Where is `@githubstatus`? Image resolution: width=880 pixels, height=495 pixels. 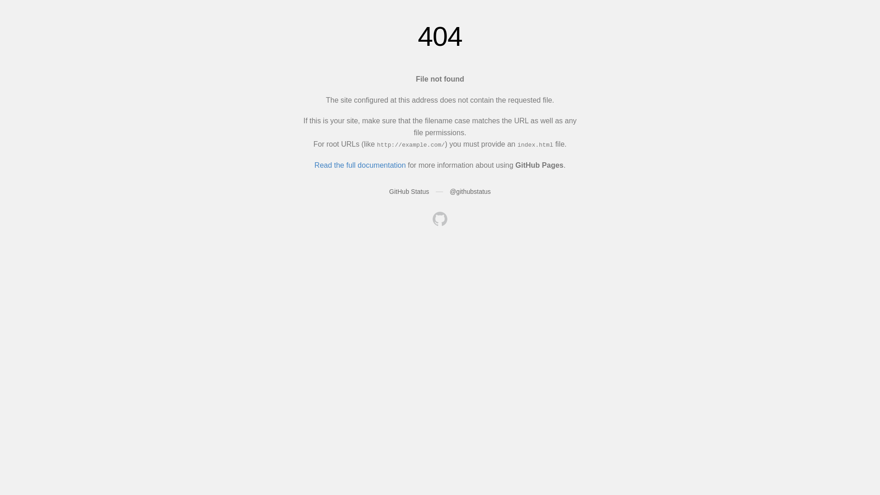
@githubstatus is located at coordinates (470, 192).